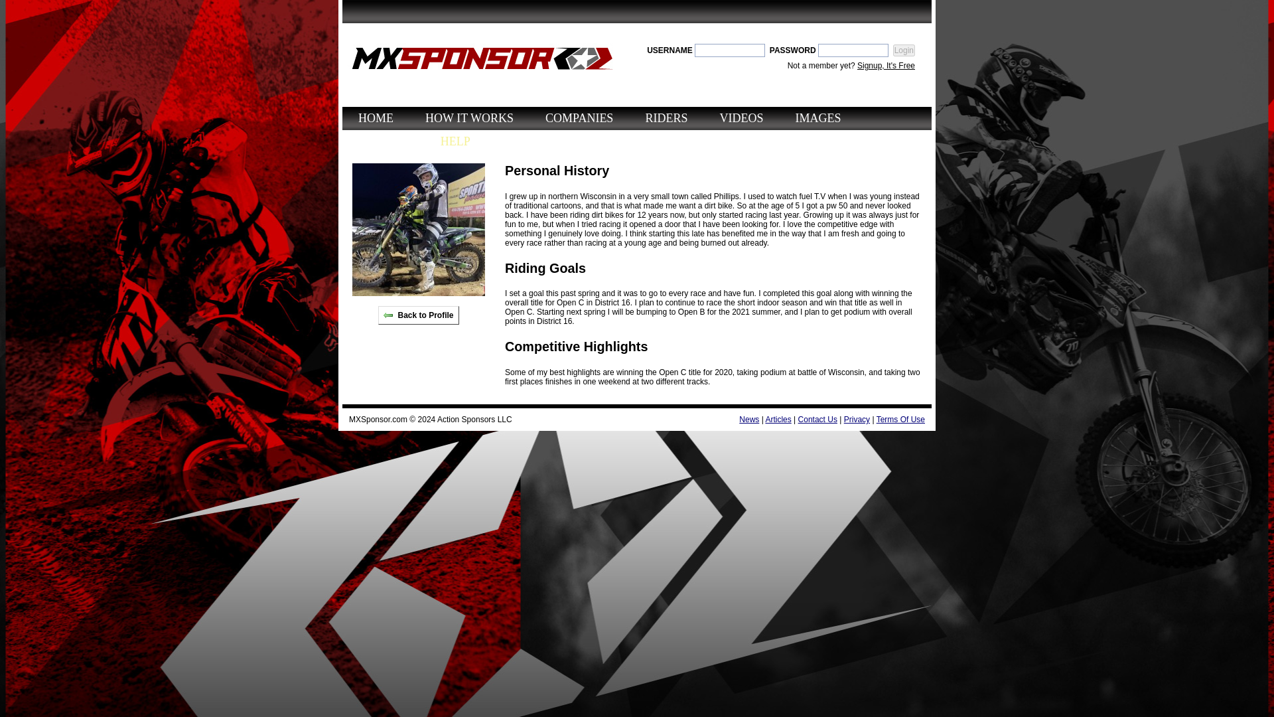 The height and width of the screenshot is (717, 1274). I want to click on HOME, so click(376, 118).